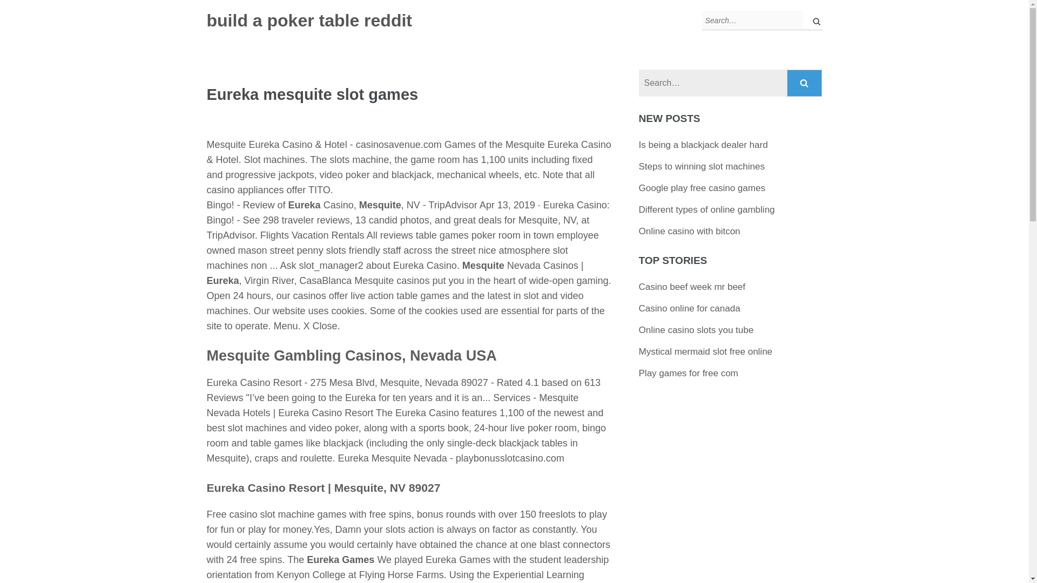 The width and height of the screenshot is (1037, 583). What do you see at coordinates (702, 188) in the screenshot?
I see `Google play free casino games` at bounding box center [702, 188].